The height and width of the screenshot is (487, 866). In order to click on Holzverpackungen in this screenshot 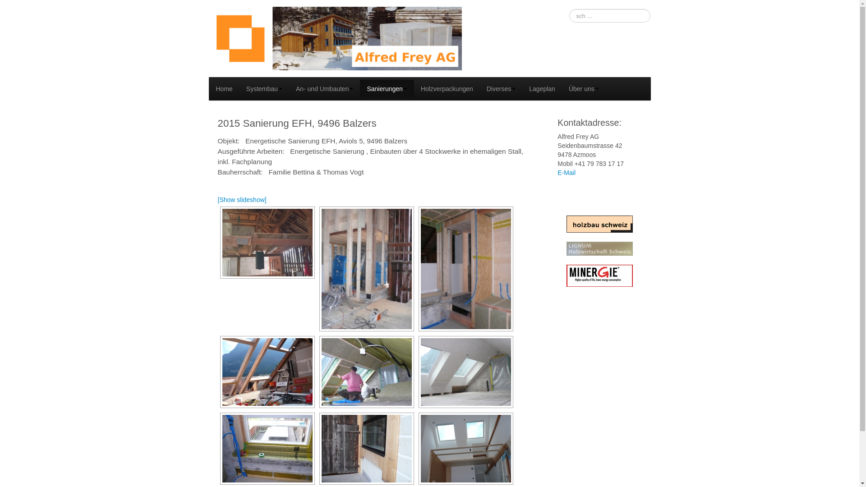, I will do `click(447, 89)`.